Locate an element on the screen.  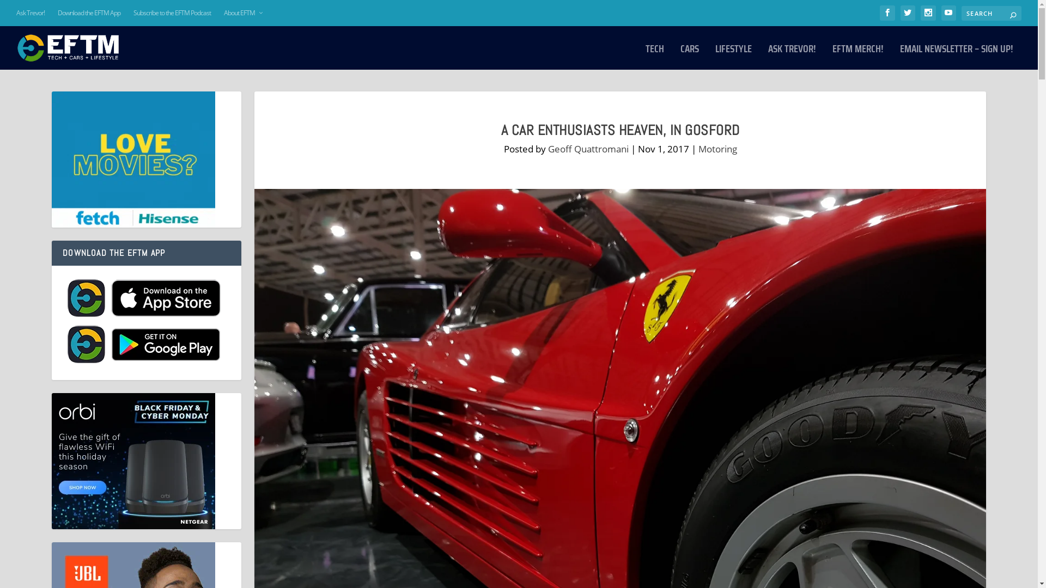
ASK TREVOR! is located at coordinates (792, 57).